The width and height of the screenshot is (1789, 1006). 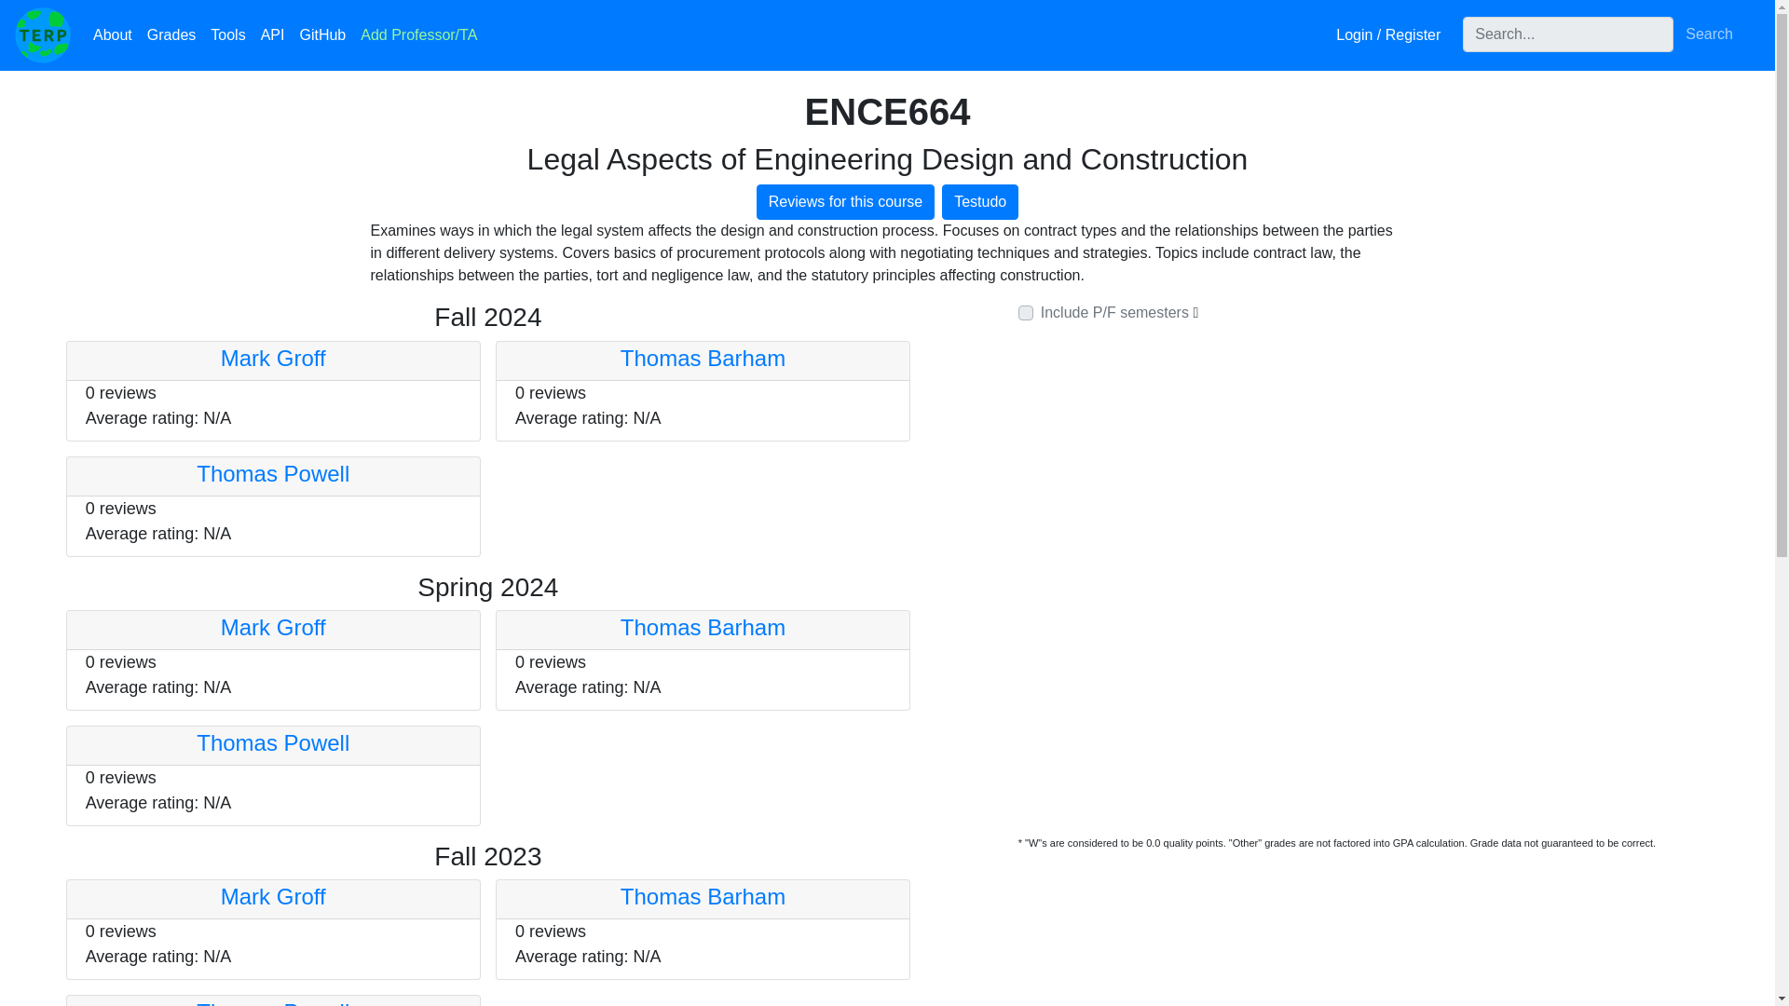 What do you see at coordinates (272, 896) in the screenshot?
I see `Mark Groff` at bounding box center [272, 896].